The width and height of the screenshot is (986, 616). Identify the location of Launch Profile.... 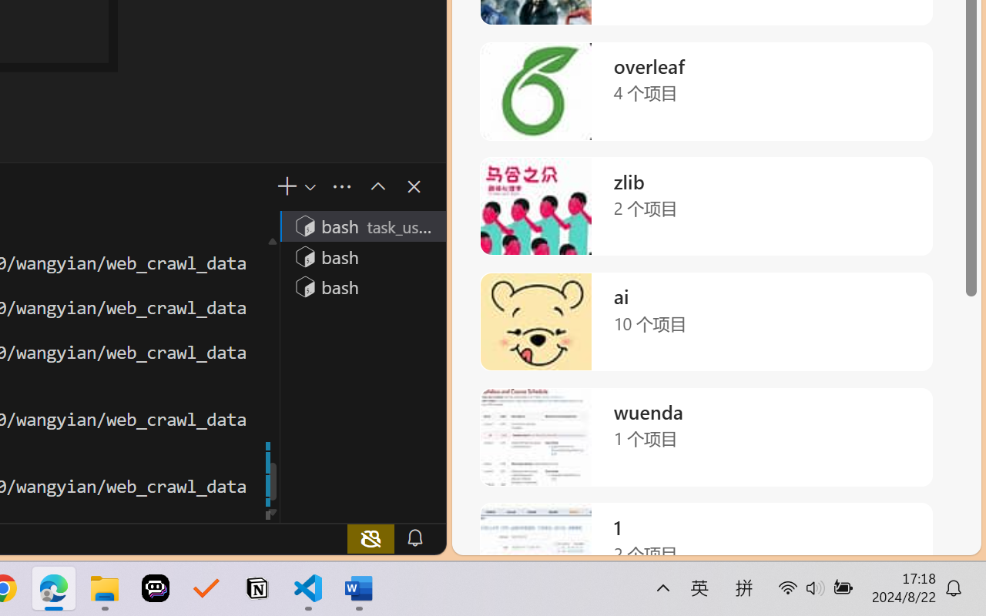
(309, 187).